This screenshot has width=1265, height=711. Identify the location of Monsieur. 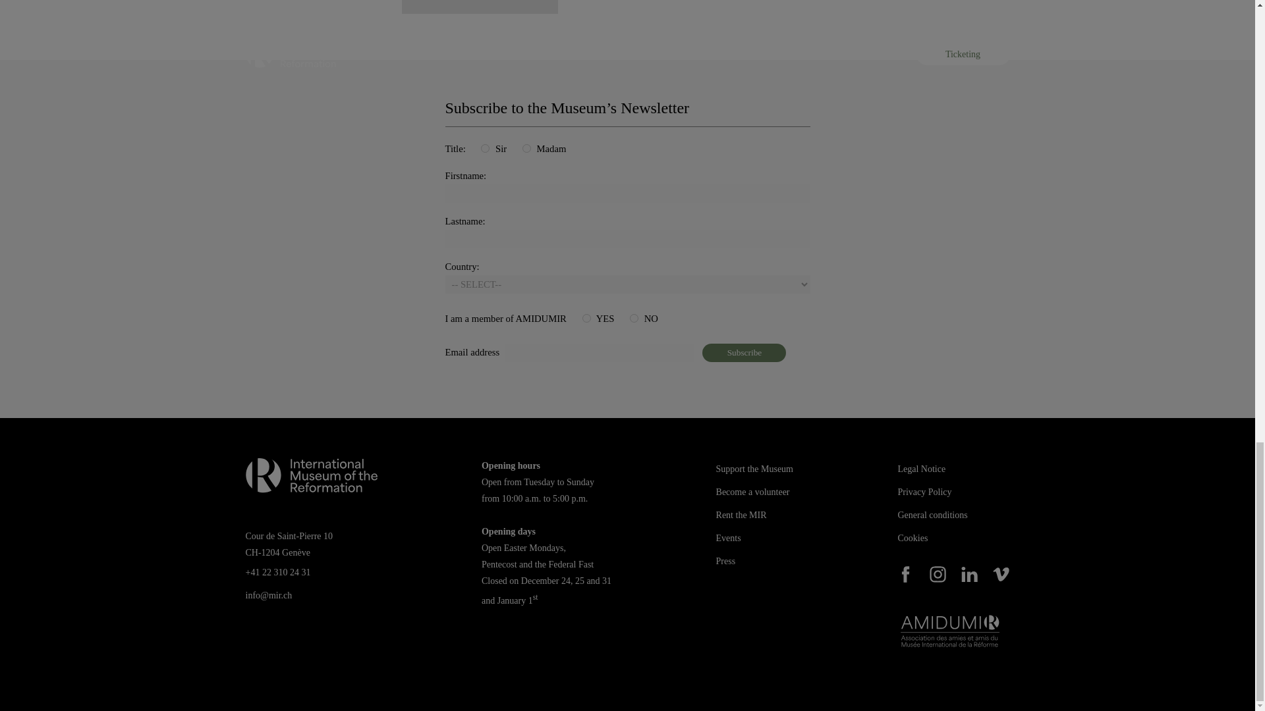
(485, 149).